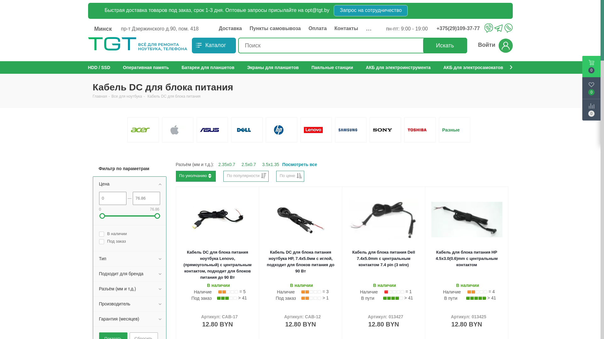 The image size is (604, 339). Describe the element at coordinates (2, 2) in the screenshot. I see `Y` at that location.